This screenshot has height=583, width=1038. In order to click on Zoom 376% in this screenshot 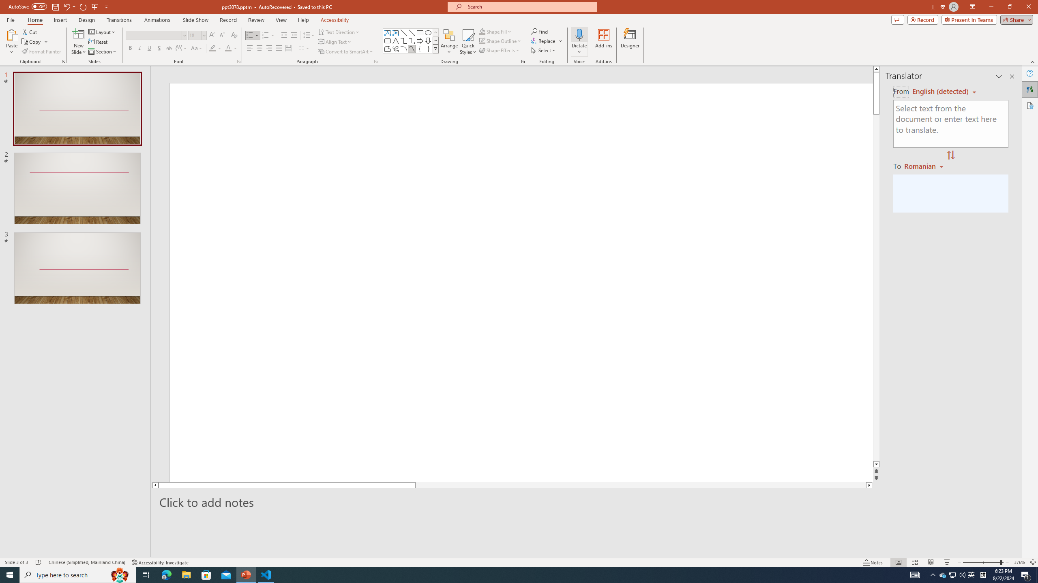, I will do `click(1019, 562)`.